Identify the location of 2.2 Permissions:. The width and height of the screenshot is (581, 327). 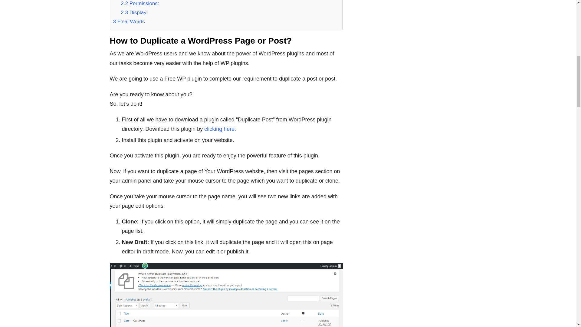
(140, 3).